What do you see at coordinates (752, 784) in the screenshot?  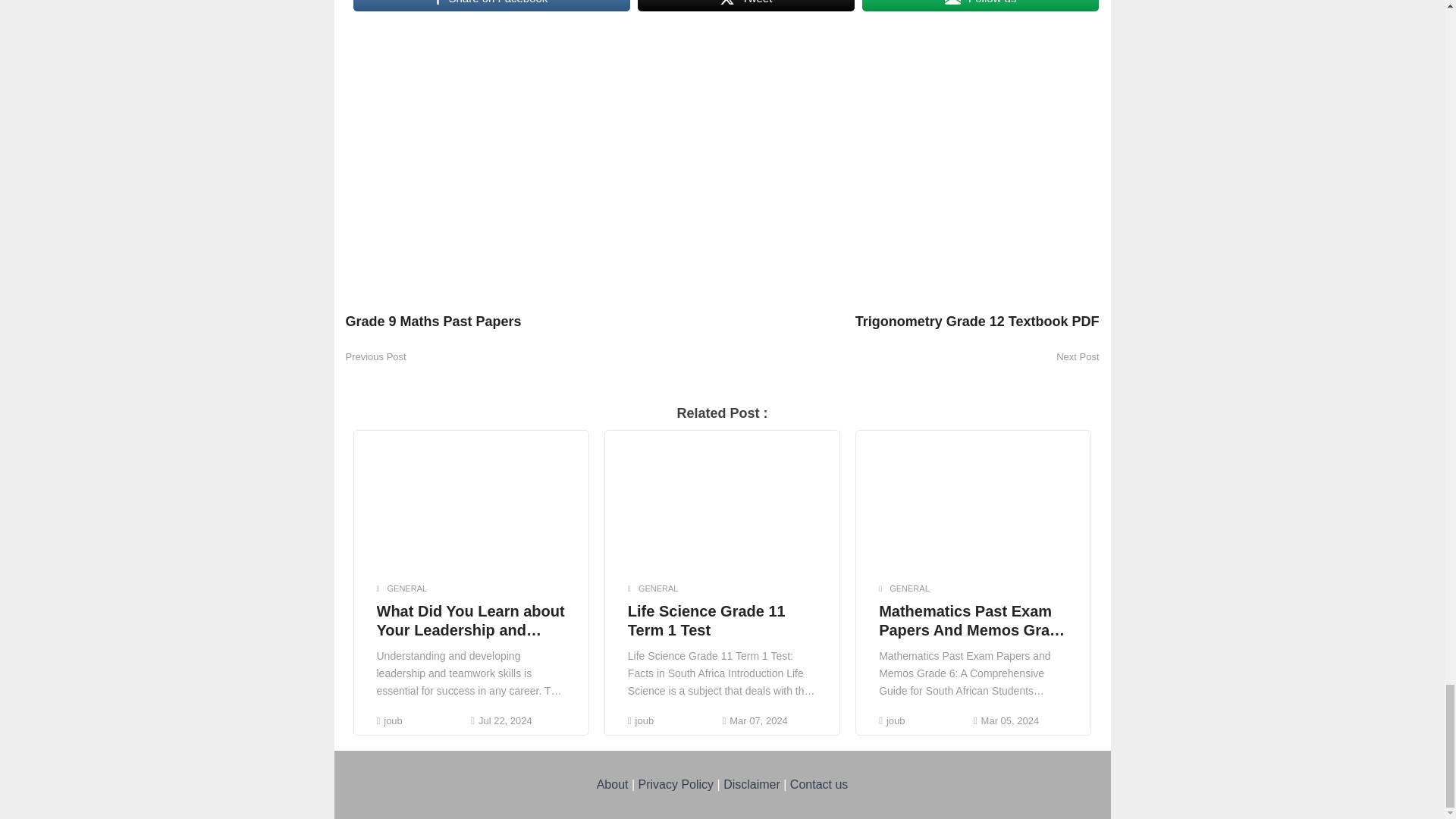 I see `Disclaimer` at bounding box center [752, 784].